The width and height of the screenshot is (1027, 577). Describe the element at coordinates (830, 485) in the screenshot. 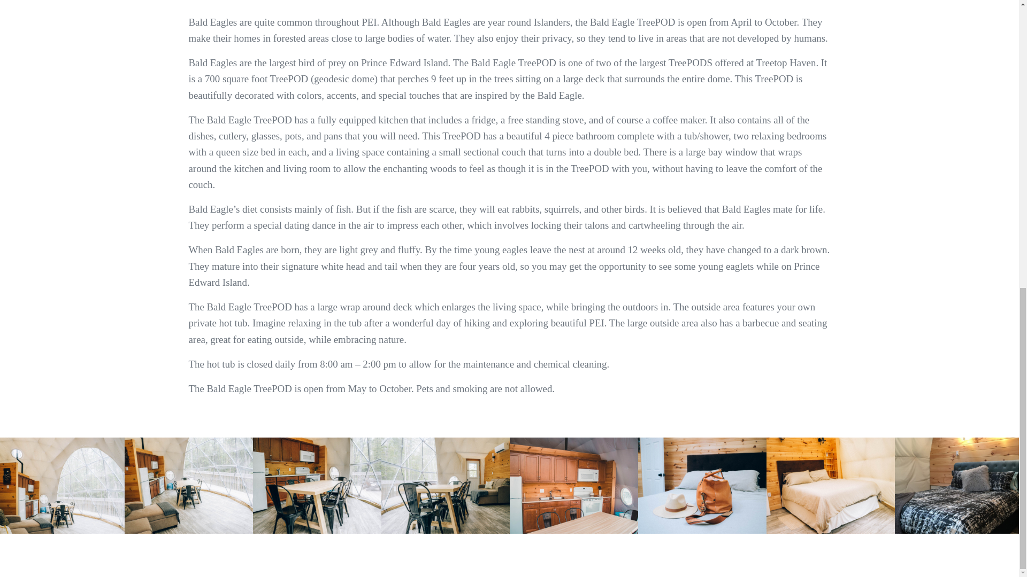

I see `Bald Eagle-08` at that location.